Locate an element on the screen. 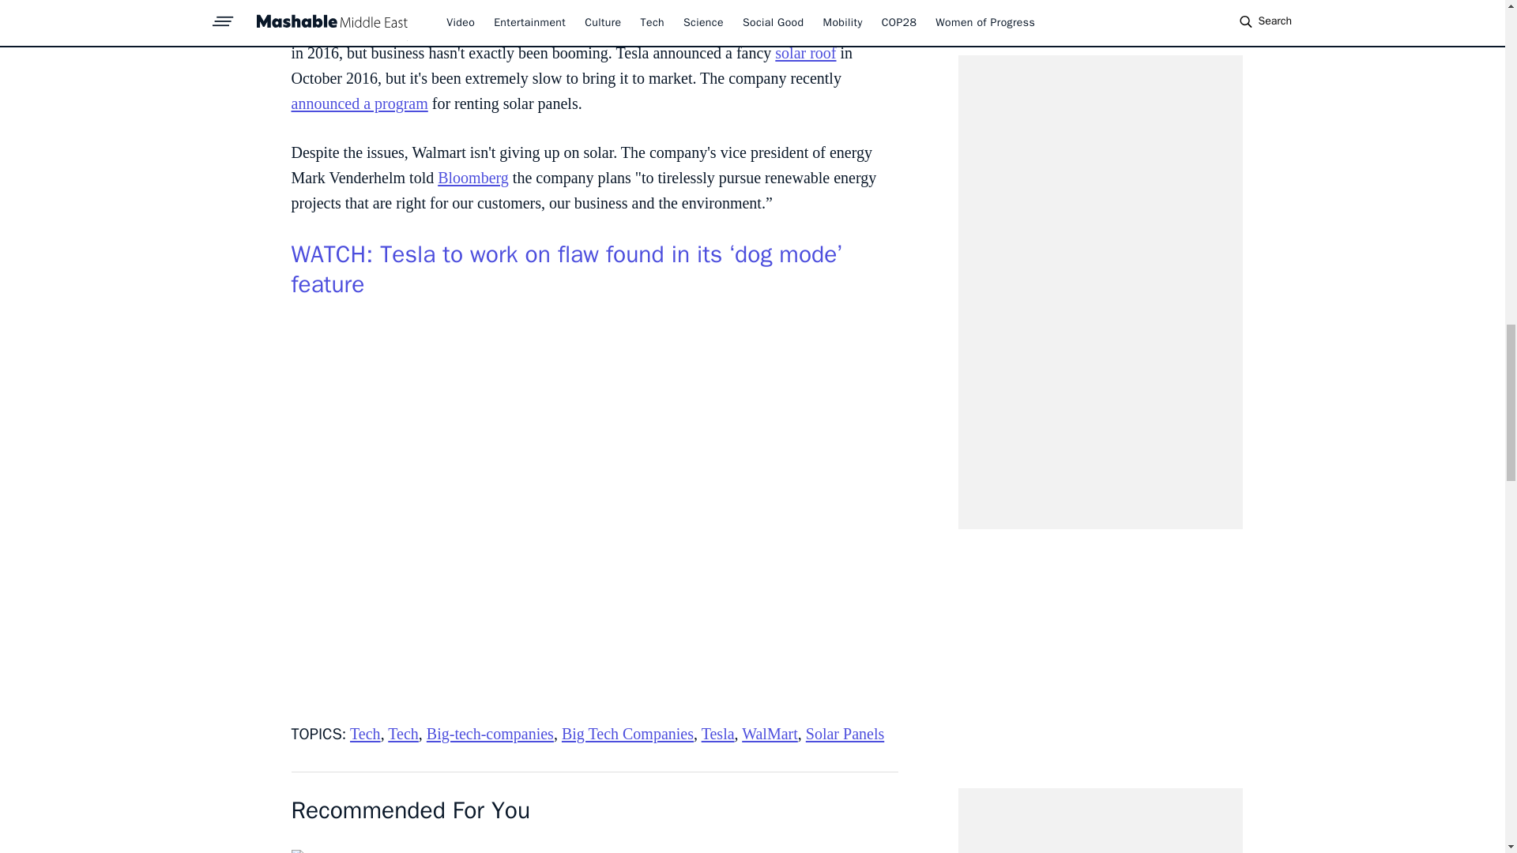 This screenshot has width=1517, height=853. Big Tech Companies is located at coordinates (627, 733).